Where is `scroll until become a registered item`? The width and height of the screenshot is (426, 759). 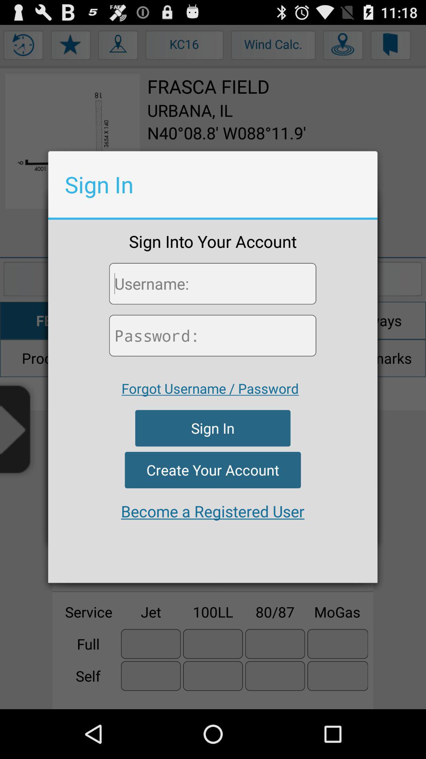 scroll until become a registered item is located at coordinates (213, 511).